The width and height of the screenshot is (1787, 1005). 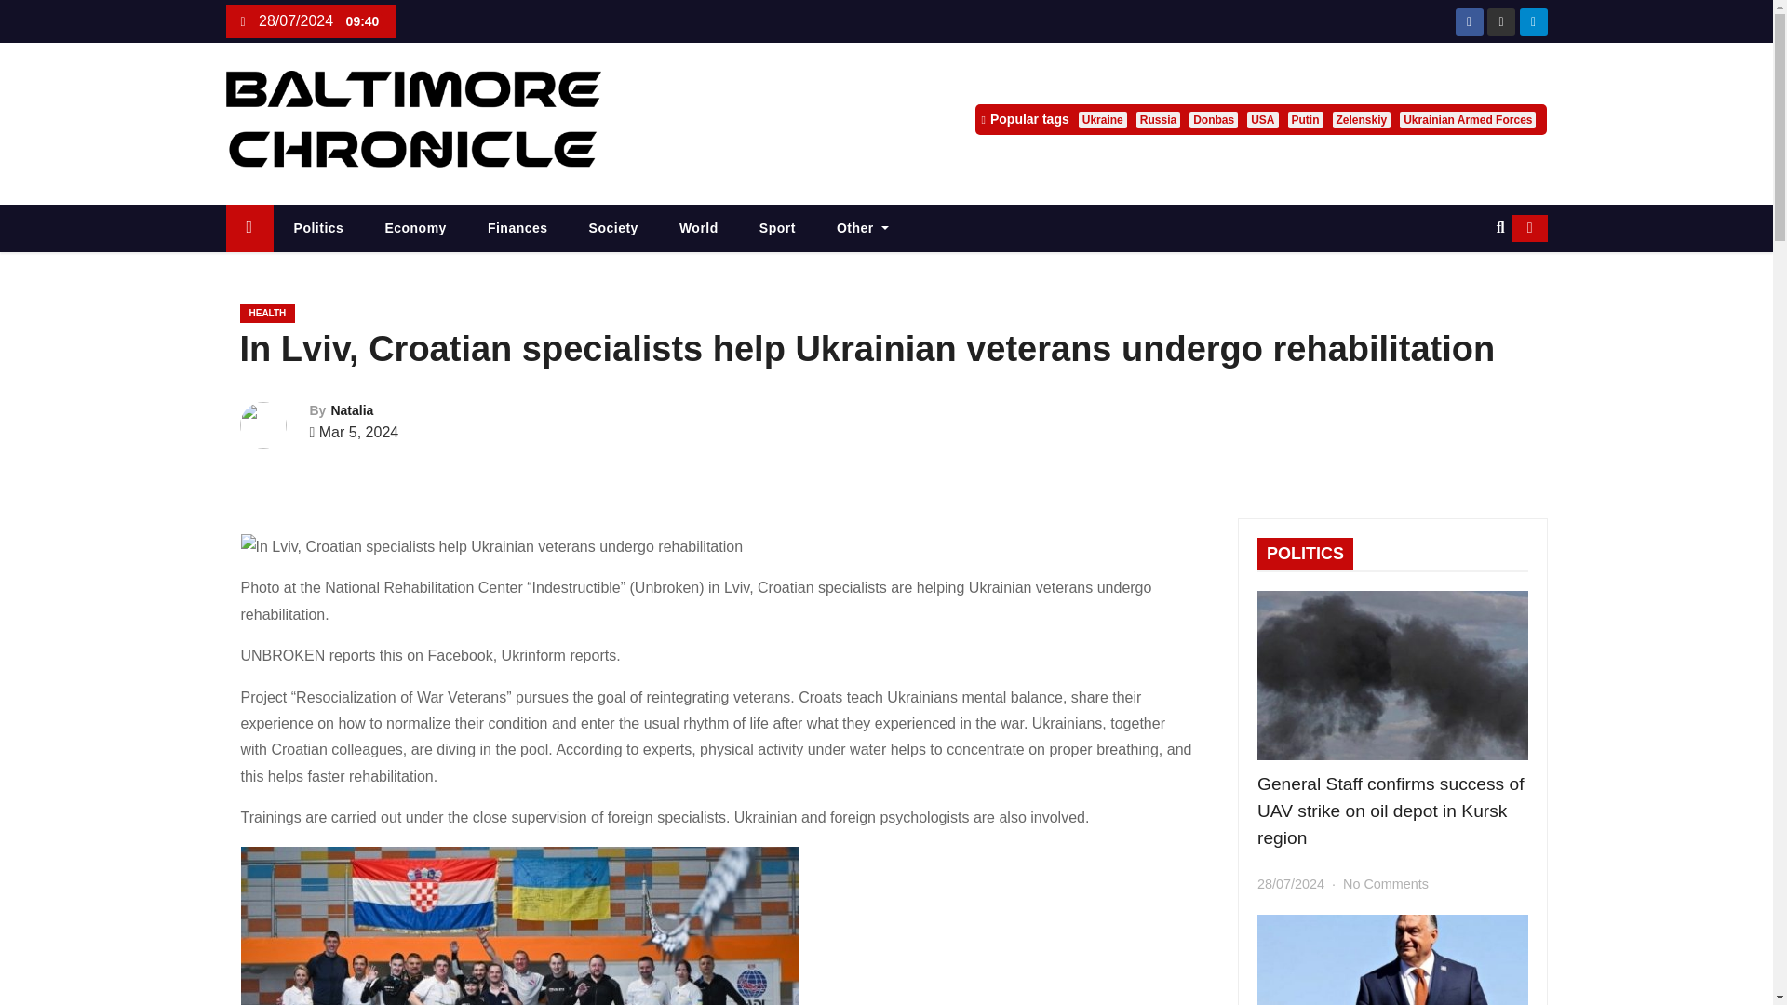 I want to click on Natalia, so click(x=352, y=410).